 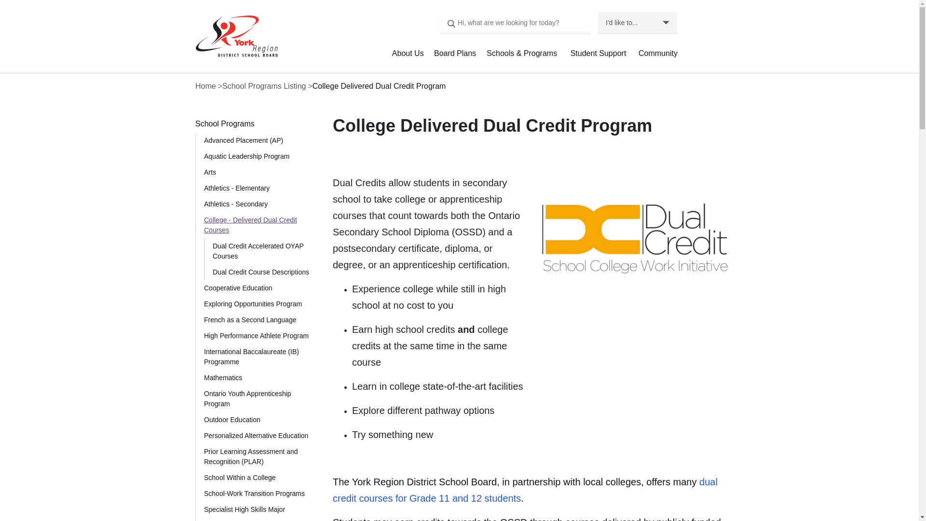 What do you see at coordinates (456, 58) in the screenshot?
I see `Board Plans` at bounding box center [456, 58].